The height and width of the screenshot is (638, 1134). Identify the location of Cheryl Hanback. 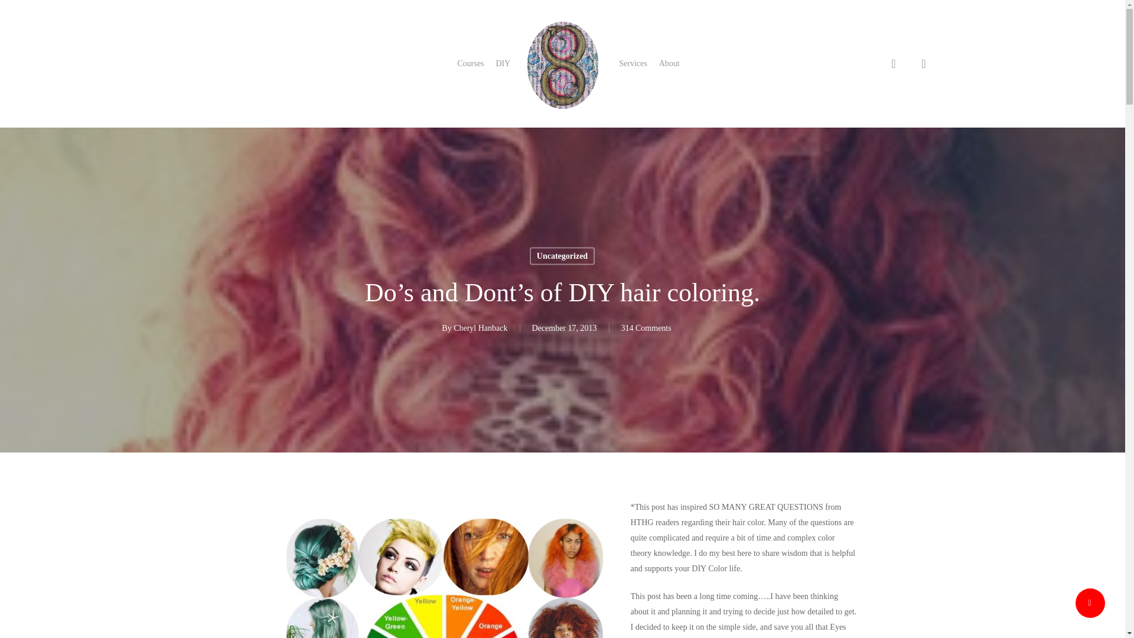
(480, 327).